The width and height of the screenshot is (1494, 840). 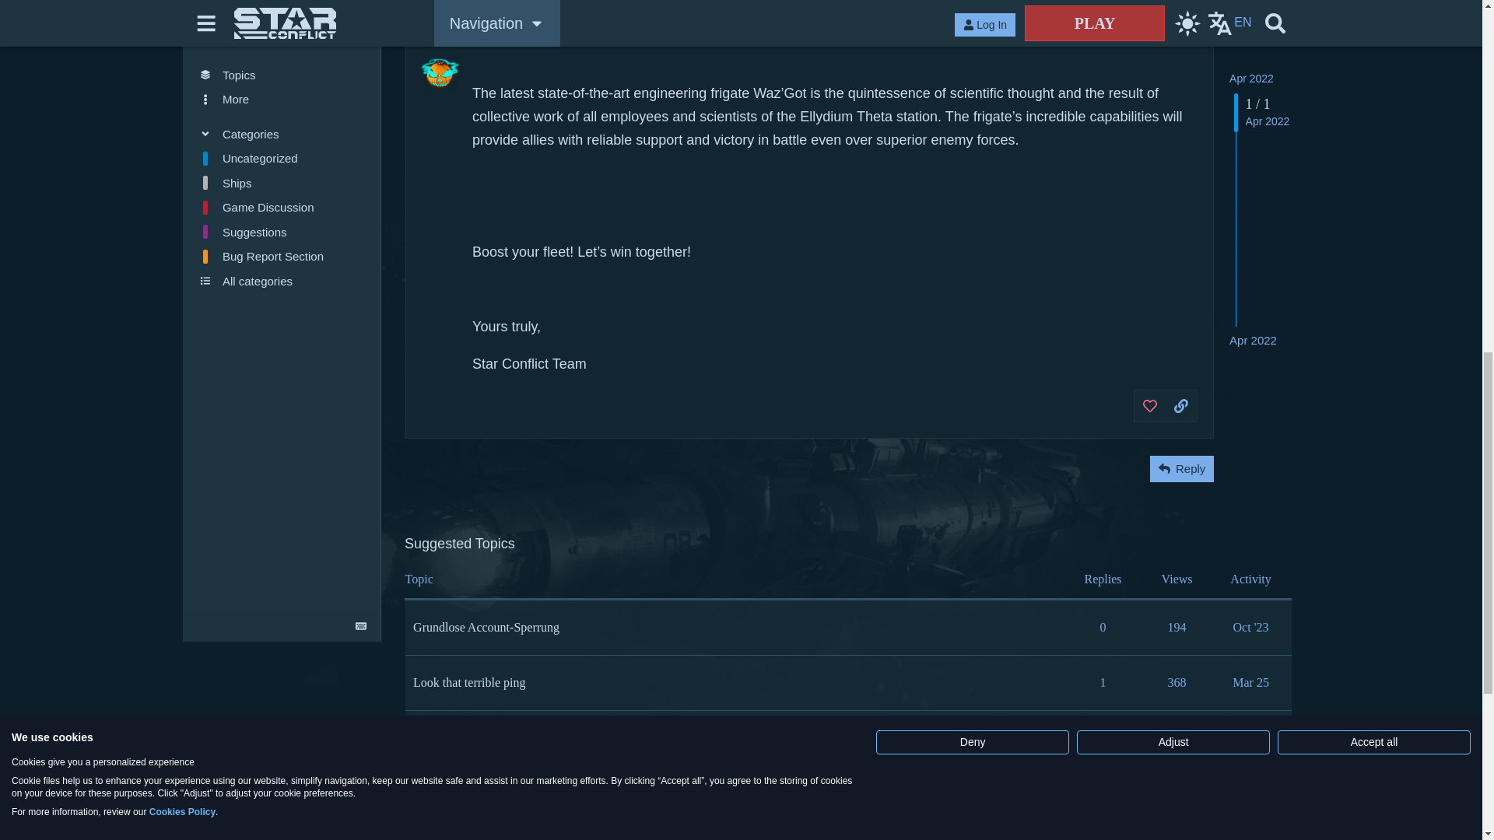 I want to click on Look that terrible ping, so click(x=469, y=682).